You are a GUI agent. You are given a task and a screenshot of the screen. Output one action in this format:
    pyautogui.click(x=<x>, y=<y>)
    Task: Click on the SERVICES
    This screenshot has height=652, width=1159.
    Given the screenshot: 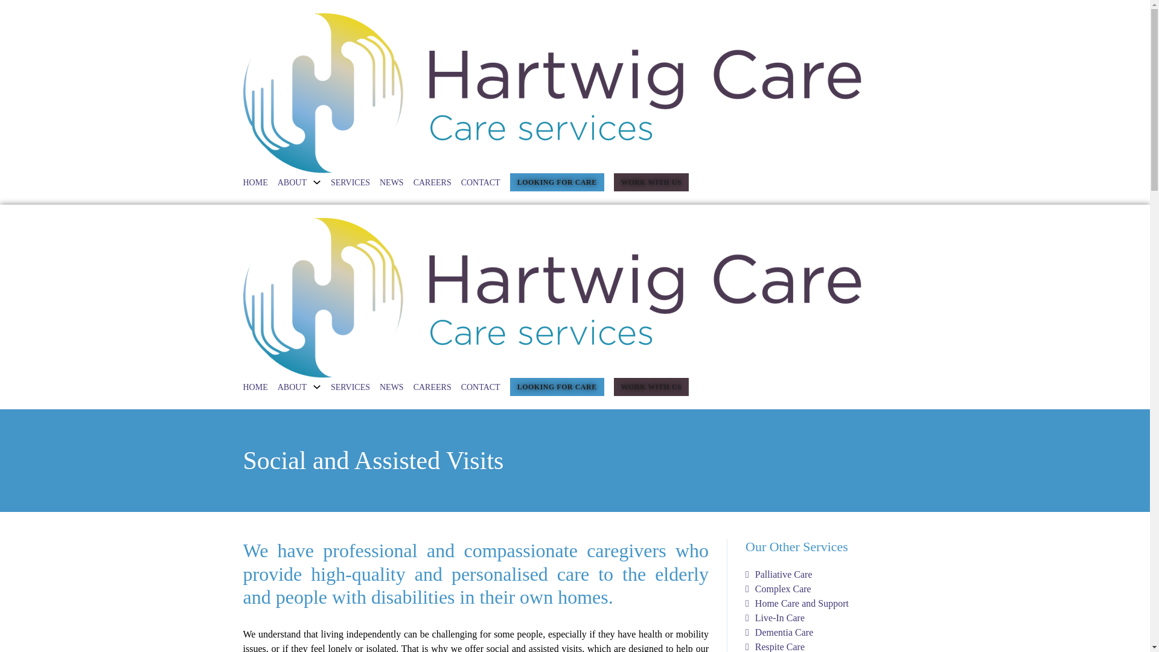 What is the action you would take?
    pyautogui.click(x=350, y=182)
    